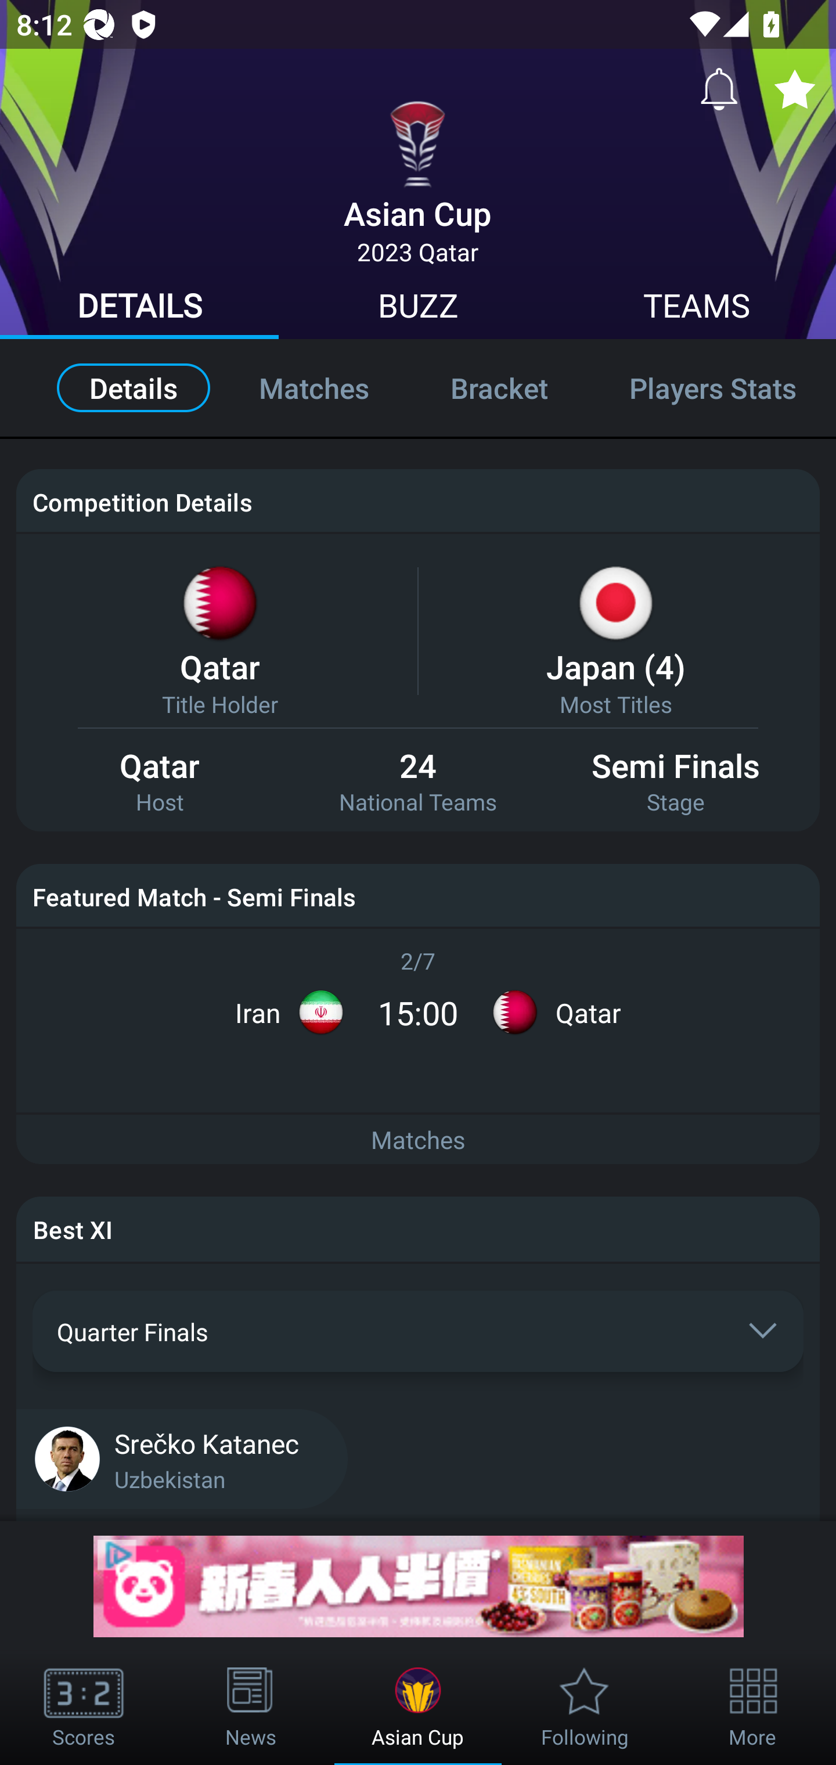 The height and width of the screenshot is (1765, 836). Describe the element at coordinates (219, 704) in the screenshot. I see `Title Holder` at that location.